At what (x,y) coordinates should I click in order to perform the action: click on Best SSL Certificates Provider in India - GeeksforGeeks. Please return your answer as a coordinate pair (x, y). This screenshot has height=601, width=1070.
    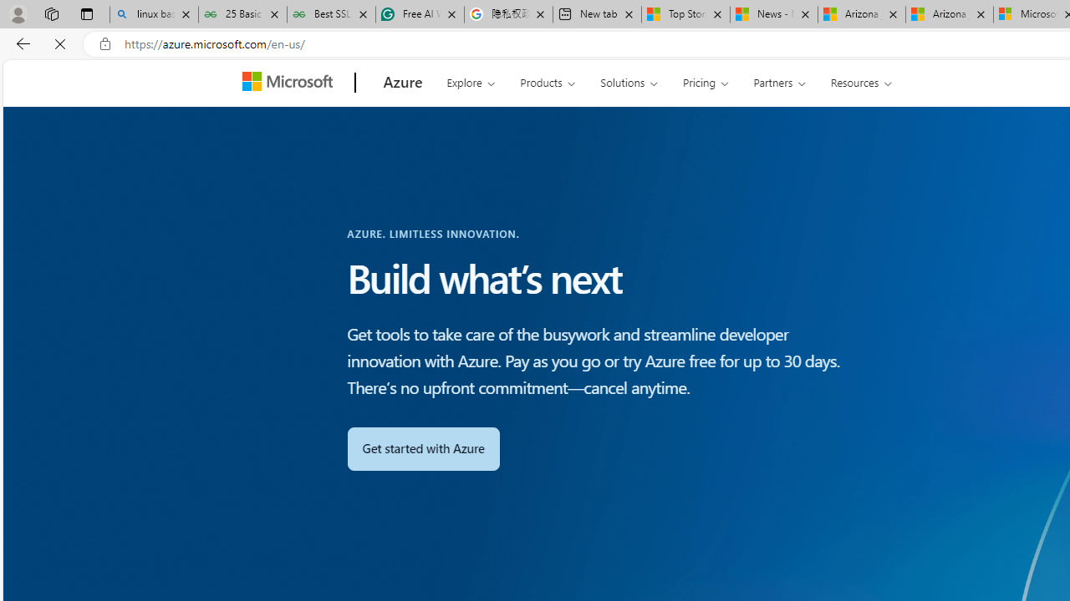
    Looking at the image, I should click on (331, 15).